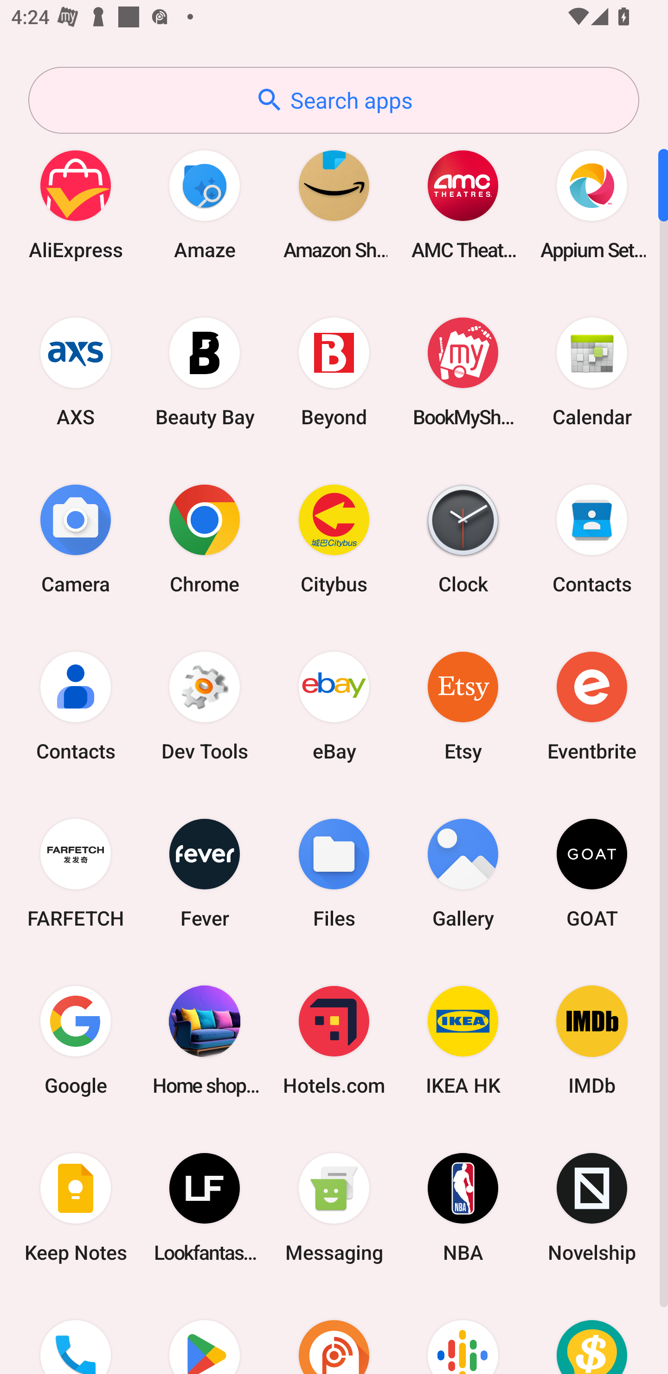 Image resolution: width=668 pixels, height=1374 pixels. I want to click on Google, so click(76, 1040).